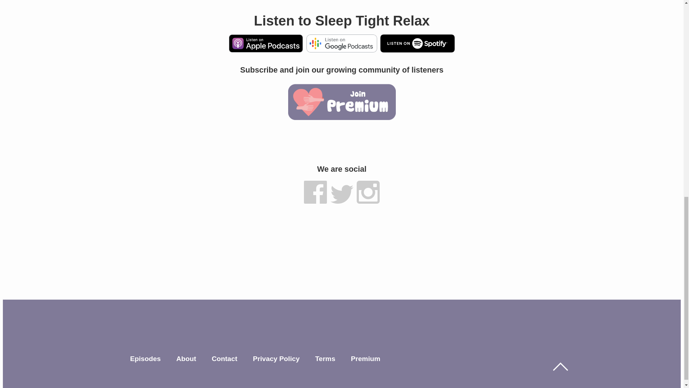 Image resolution: width=689 pixels, height=388 pixels. What do you see at coordinates (365, 359) in the screenshot?
I see `Premium` at bounding box center [365, 359].